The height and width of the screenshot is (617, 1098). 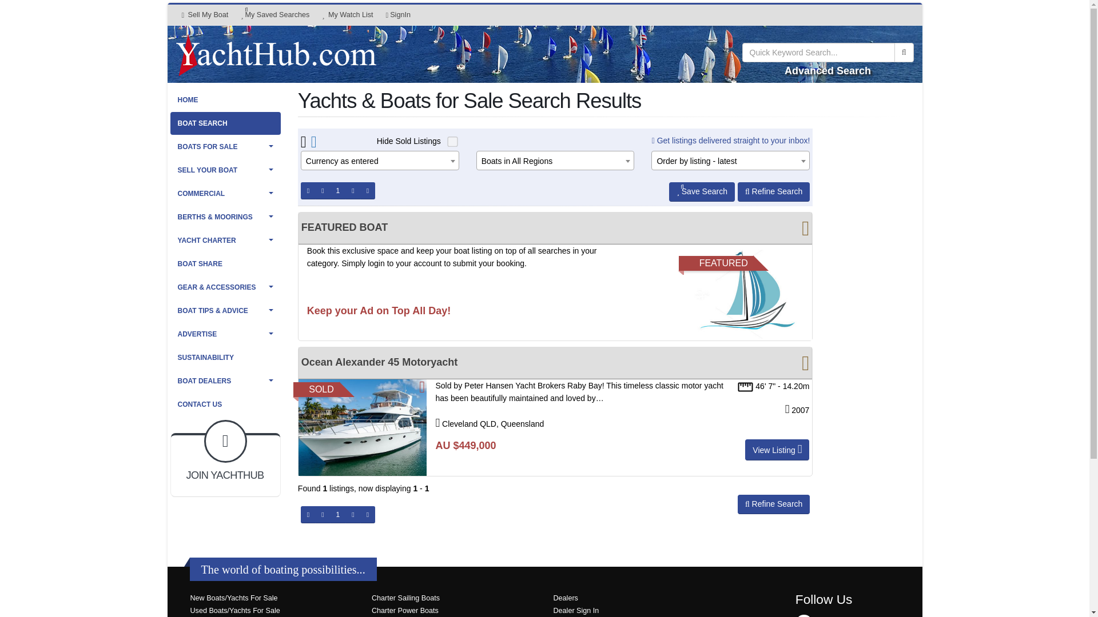 I want to click on Currency as entered, so click(x=398, y=15).